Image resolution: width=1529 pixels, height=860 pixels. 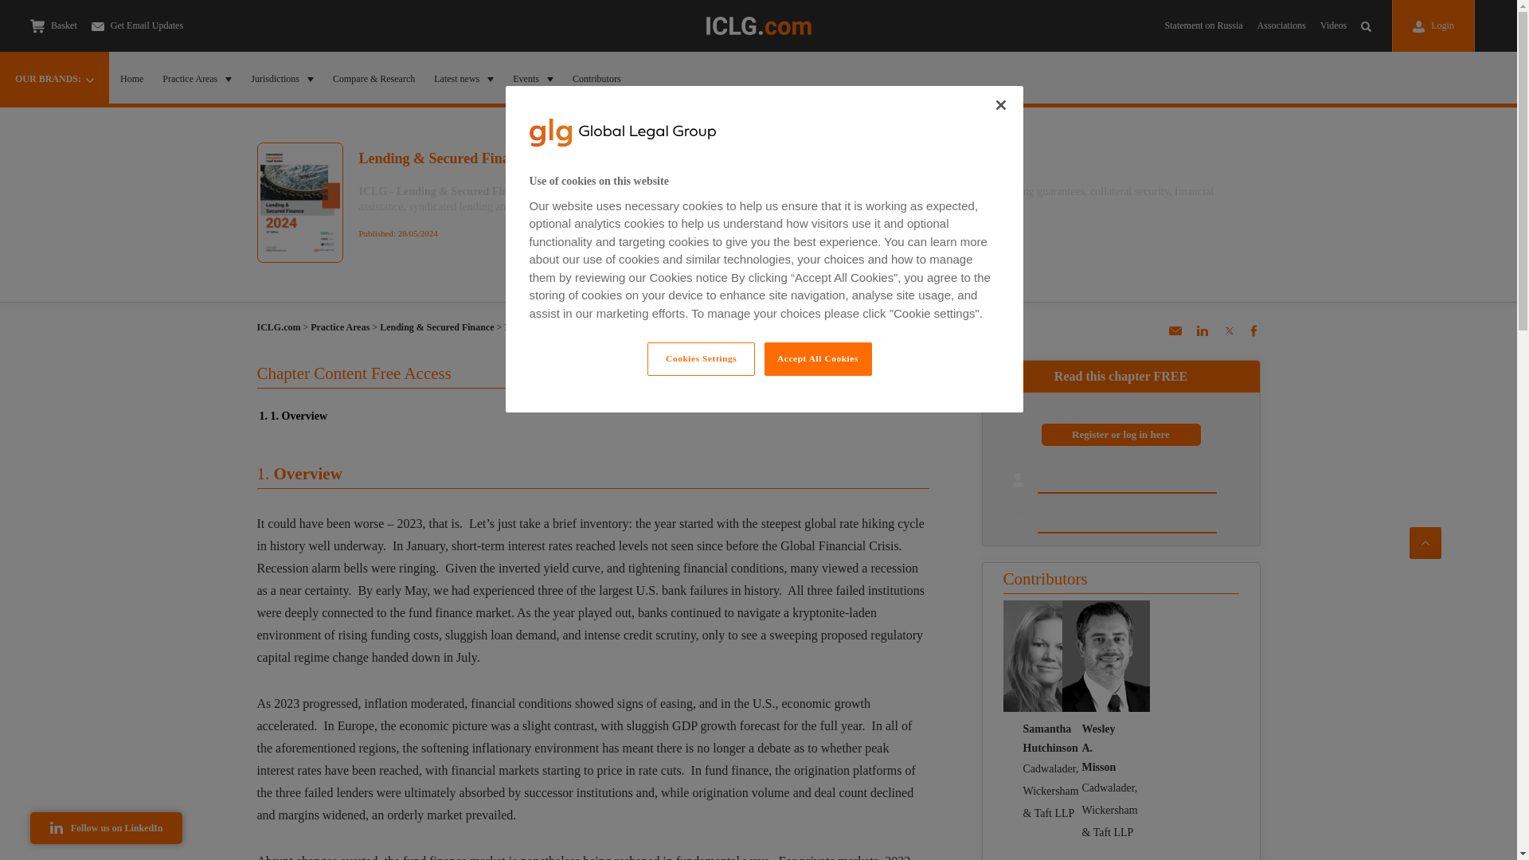 I want to click on Basket, so click(x=54, y=25).